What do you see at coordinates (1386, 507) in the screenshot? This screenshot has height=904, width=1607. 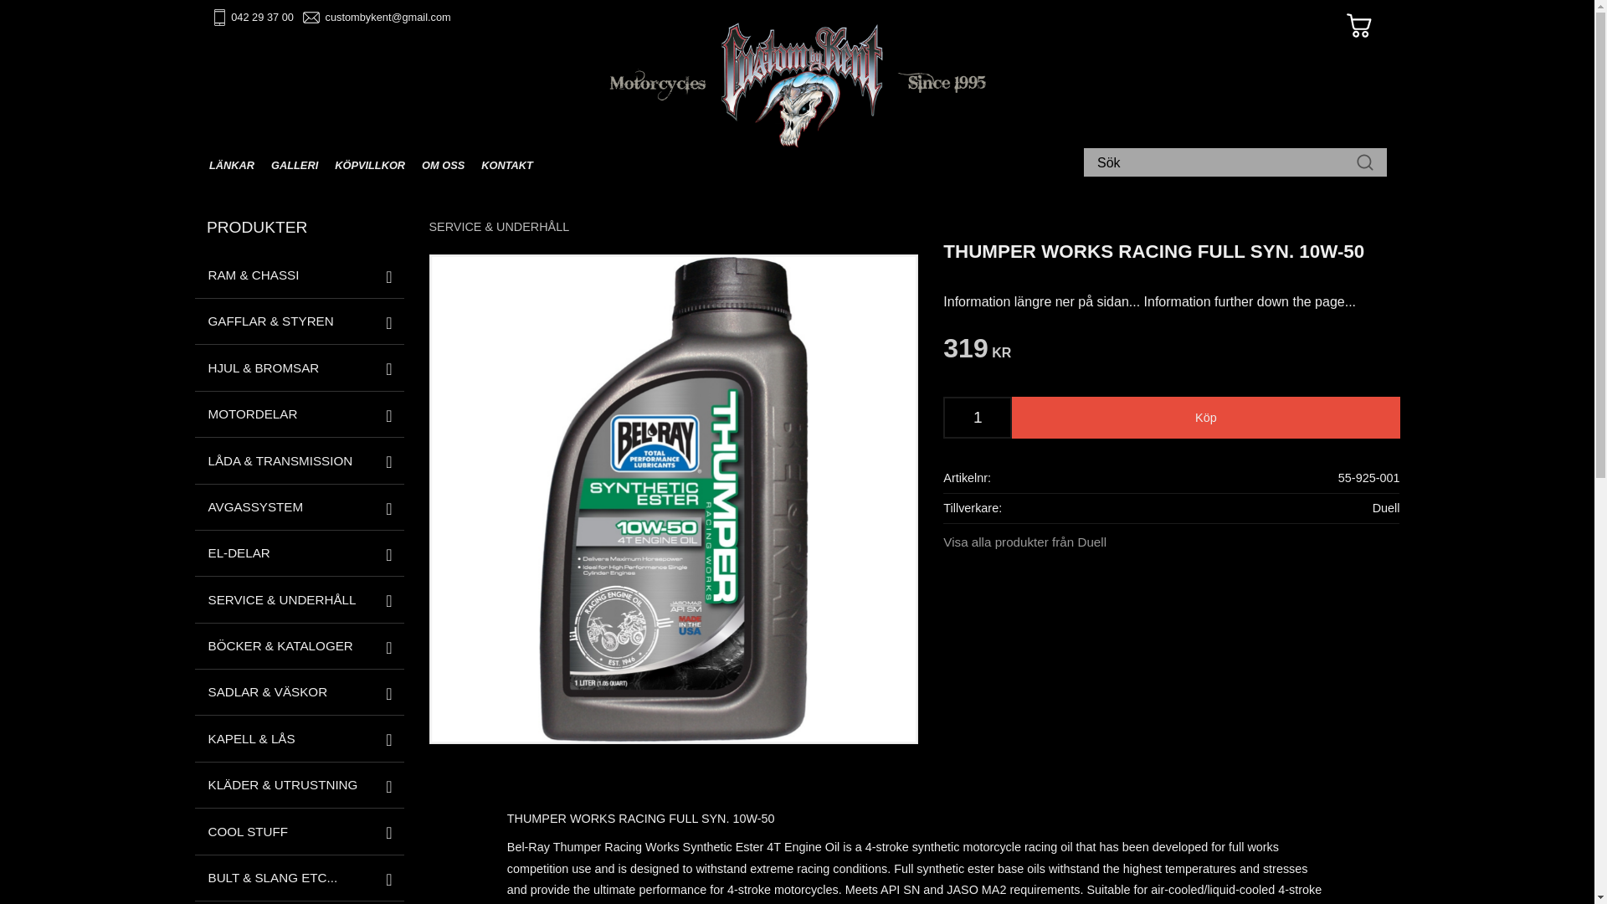 I see `Duell` at bounding box center [1386, 507].